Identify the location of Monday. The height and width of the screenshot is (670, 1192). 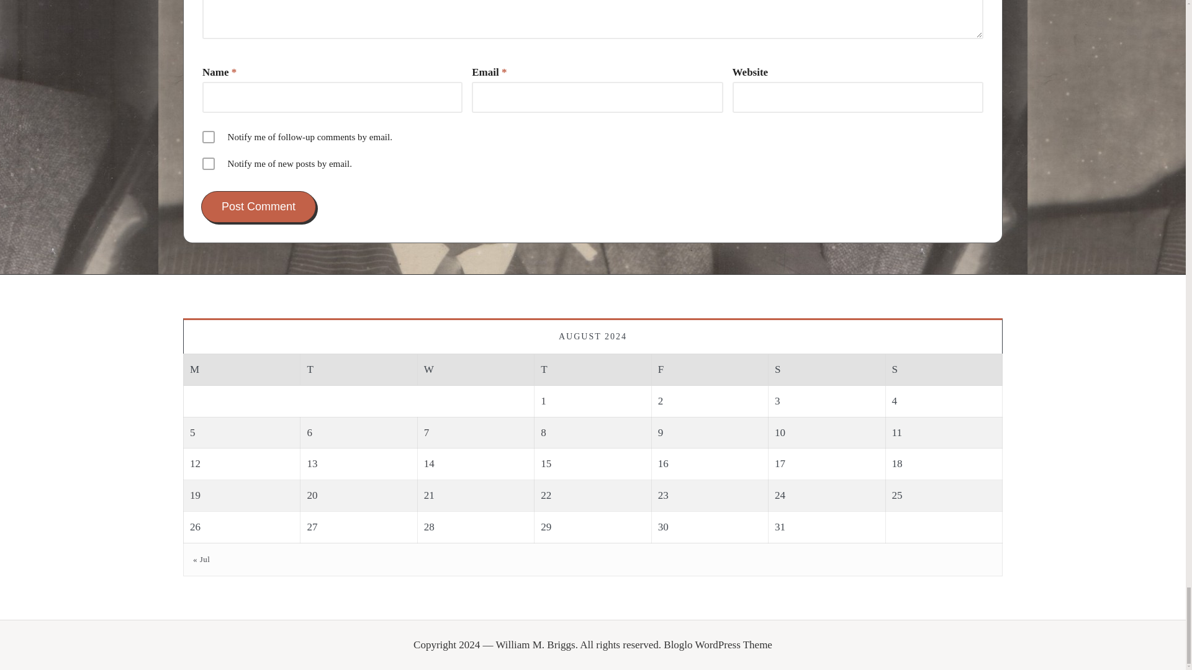
(242, 370).